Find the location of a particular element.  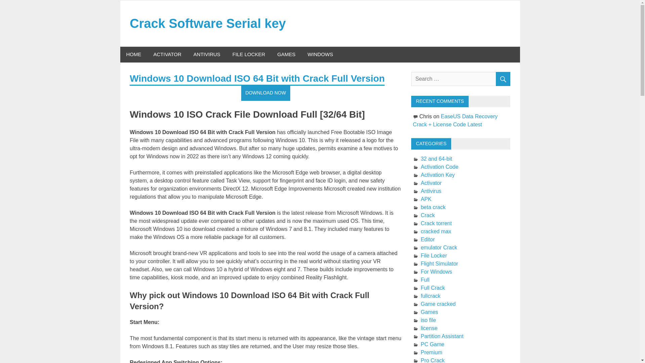

GAMES is located at coordinates (286, 54).